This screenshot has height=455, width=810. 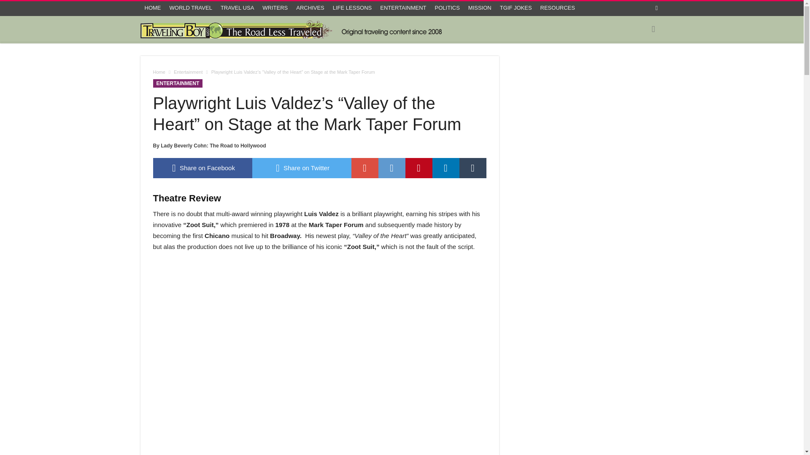 What do you see at coordinates (302, 168) in the screenshot?
I see `twitter` at bounding box center [302, 168].